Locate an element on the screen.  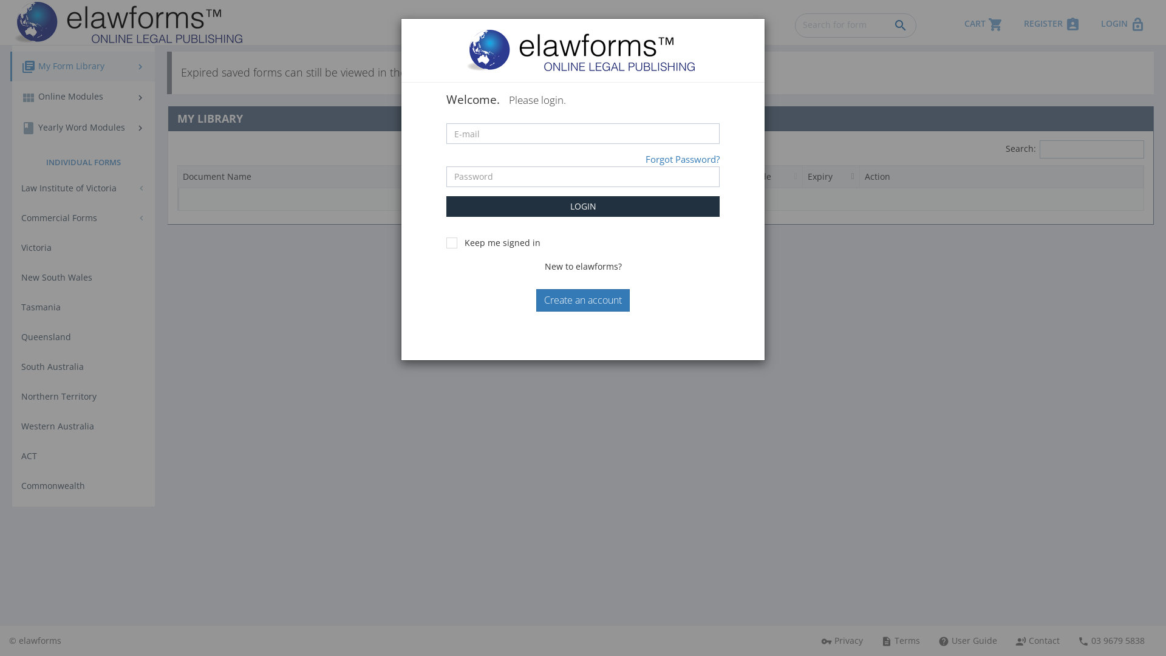
search is located at coordinates (901, 26).